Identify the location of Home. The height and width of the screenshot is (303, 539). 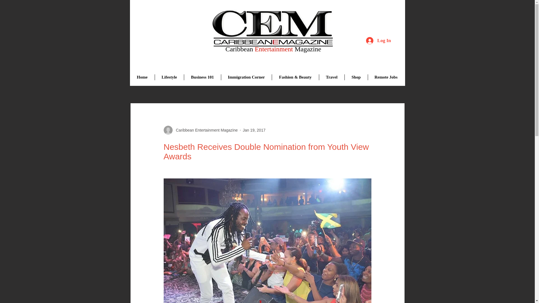
(142, 77).